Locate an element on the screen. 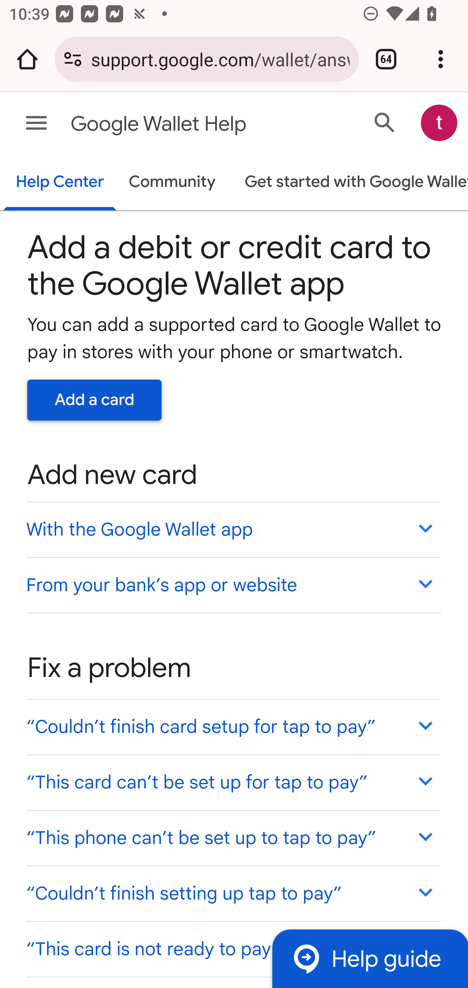  Help Center is located at coordinates (60, 183).